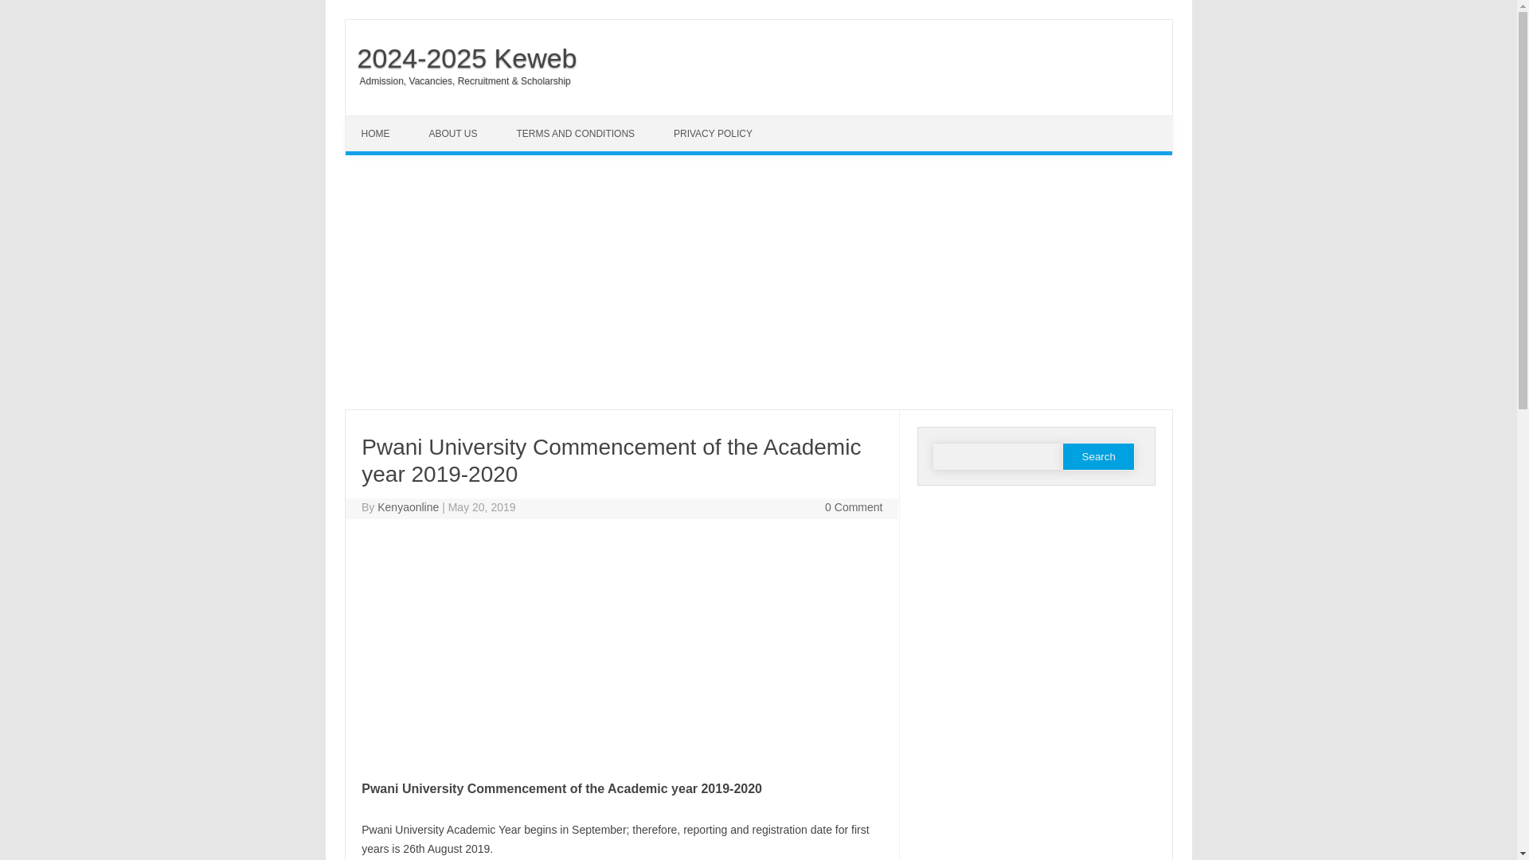 Image resolution: width=1529 pixels, height=860 pixels. Describe the element at coordinates (455, 134) in the screenshot. I see `ABOUT US` at that location.